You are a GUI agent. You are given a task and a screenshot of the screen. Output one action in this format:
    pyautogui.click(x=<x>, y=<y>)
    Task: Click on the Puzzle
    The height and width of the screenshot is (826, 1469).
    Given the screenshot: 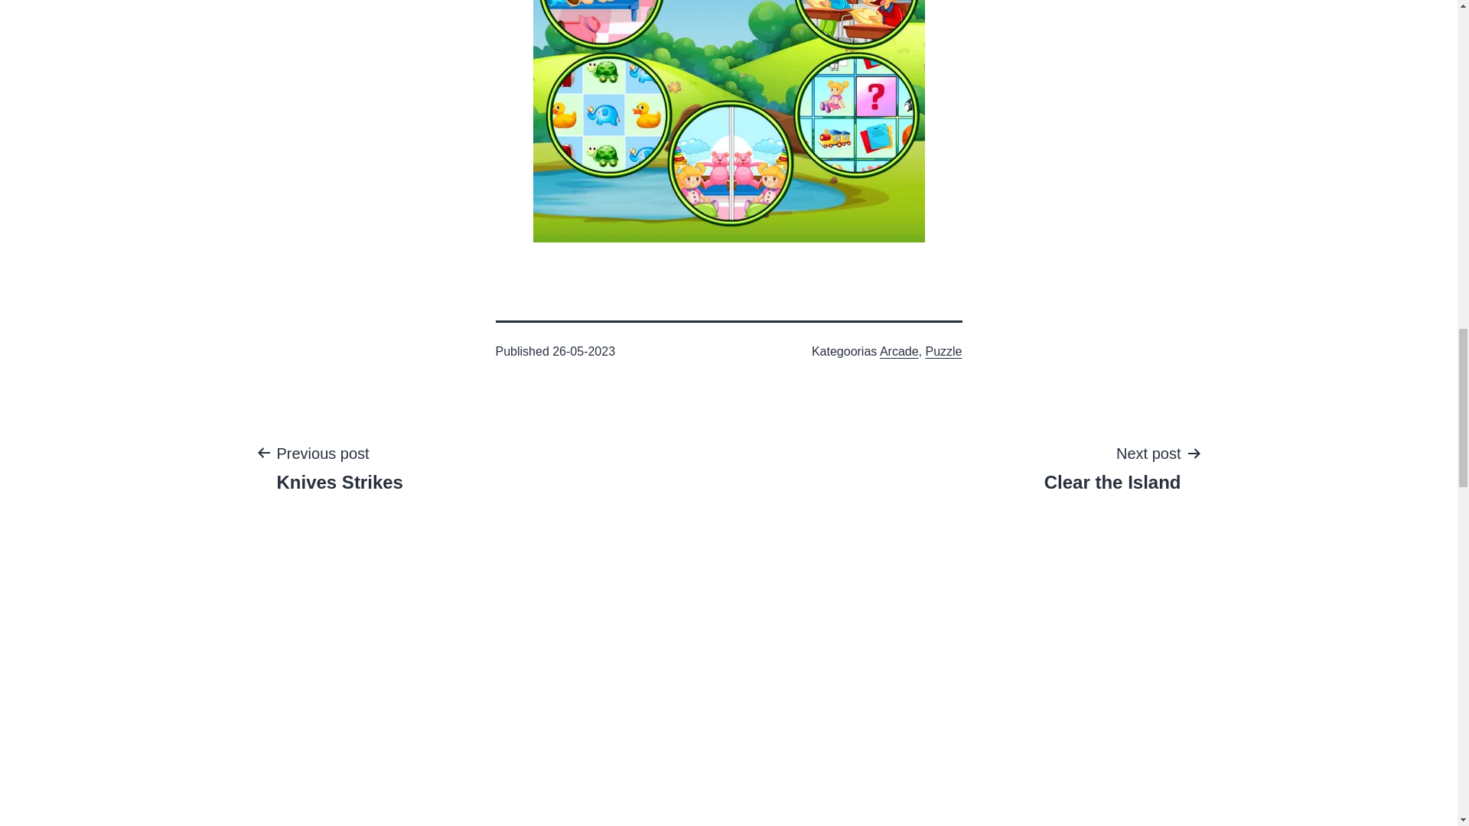 What is the action you would take?
    pyautogui.click(x=943, y=351)
    